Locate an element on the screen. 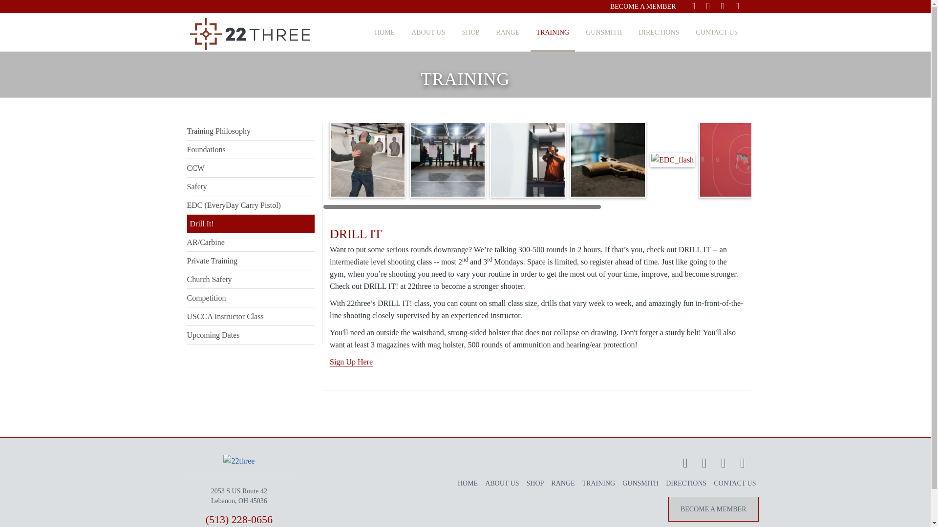 This screenshot has width=938, height=527. SHOP is located at coordinates (535, 483).